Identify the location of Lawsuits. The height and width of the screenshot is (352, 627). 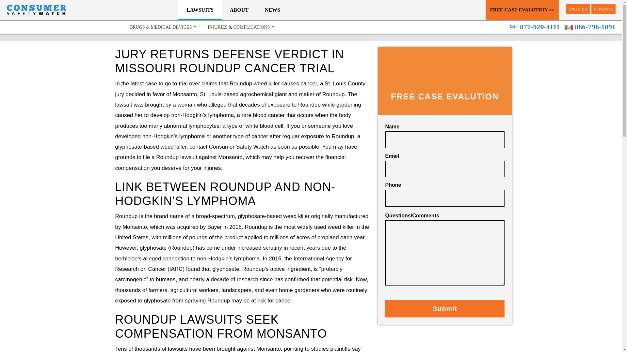
(200, 9).